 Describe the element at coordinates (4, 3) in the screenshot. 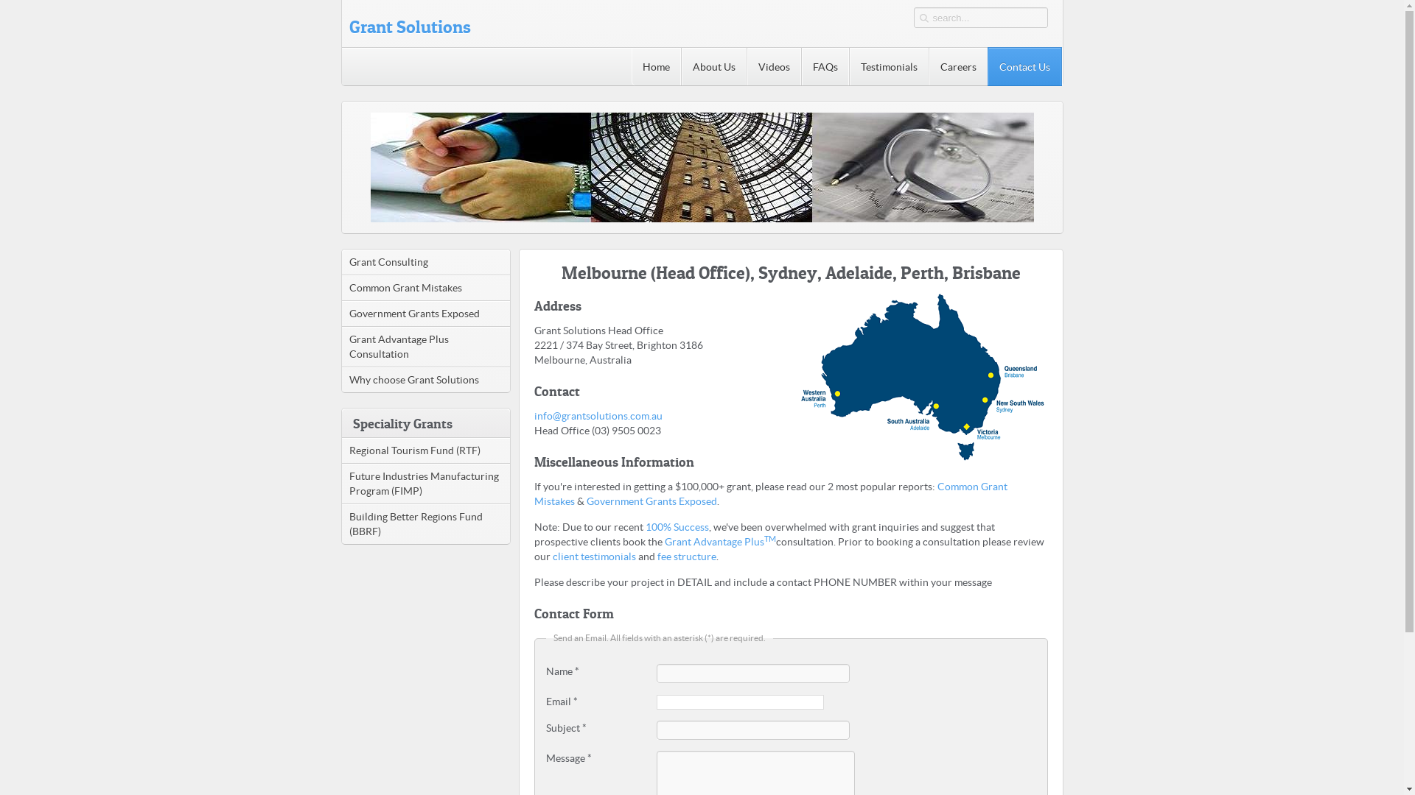

I see `Reset` at that location.